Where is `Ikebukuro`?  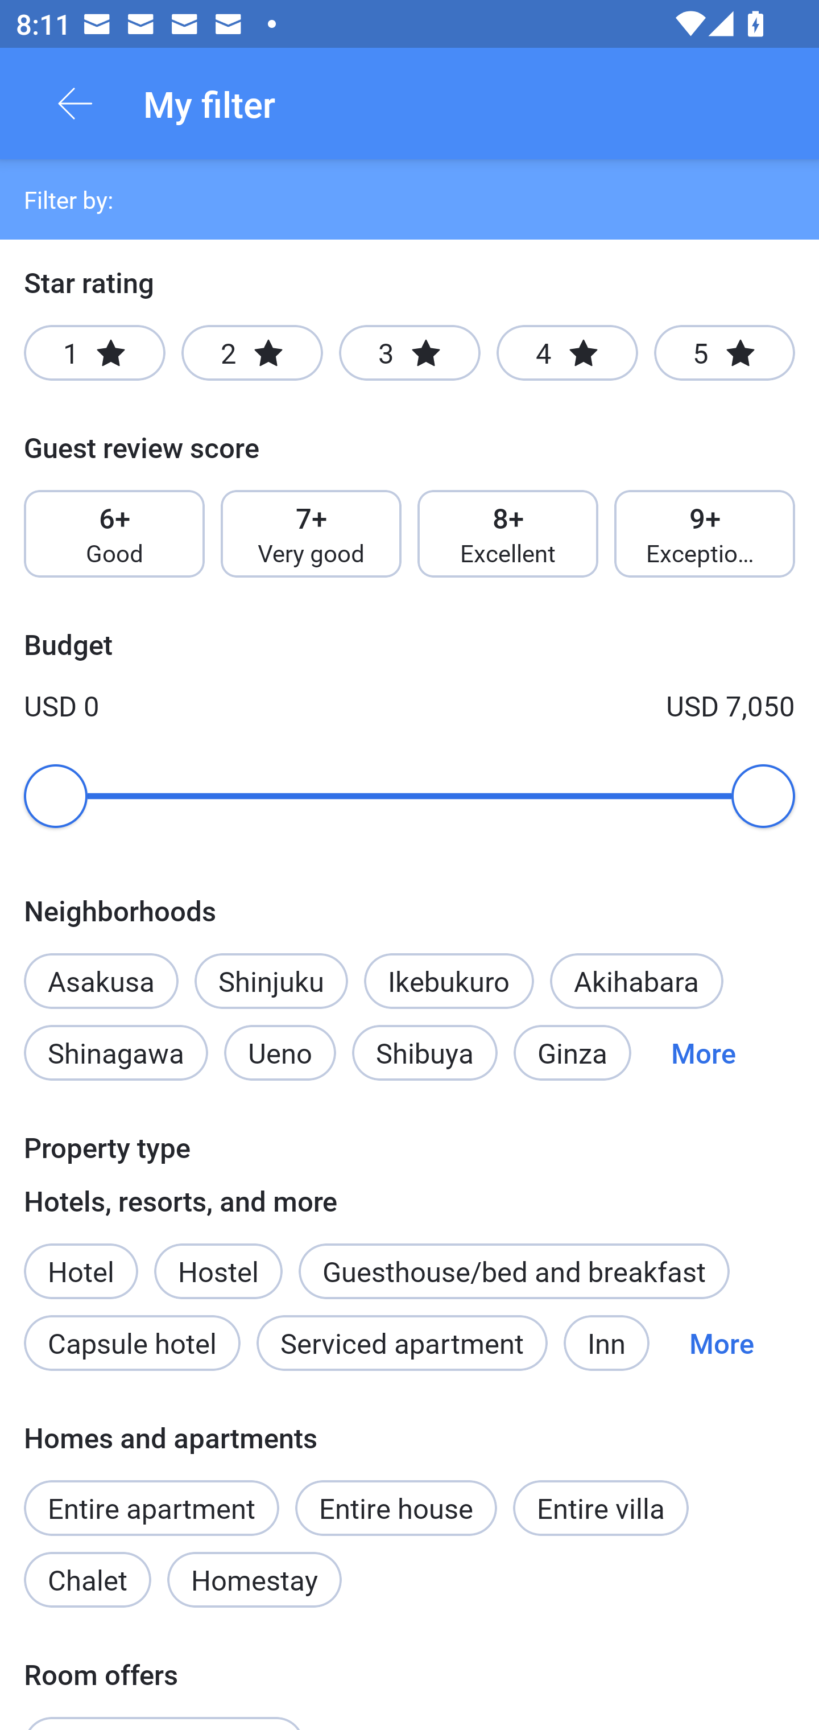
Ikebukuro is located at coordinates (448, 981).